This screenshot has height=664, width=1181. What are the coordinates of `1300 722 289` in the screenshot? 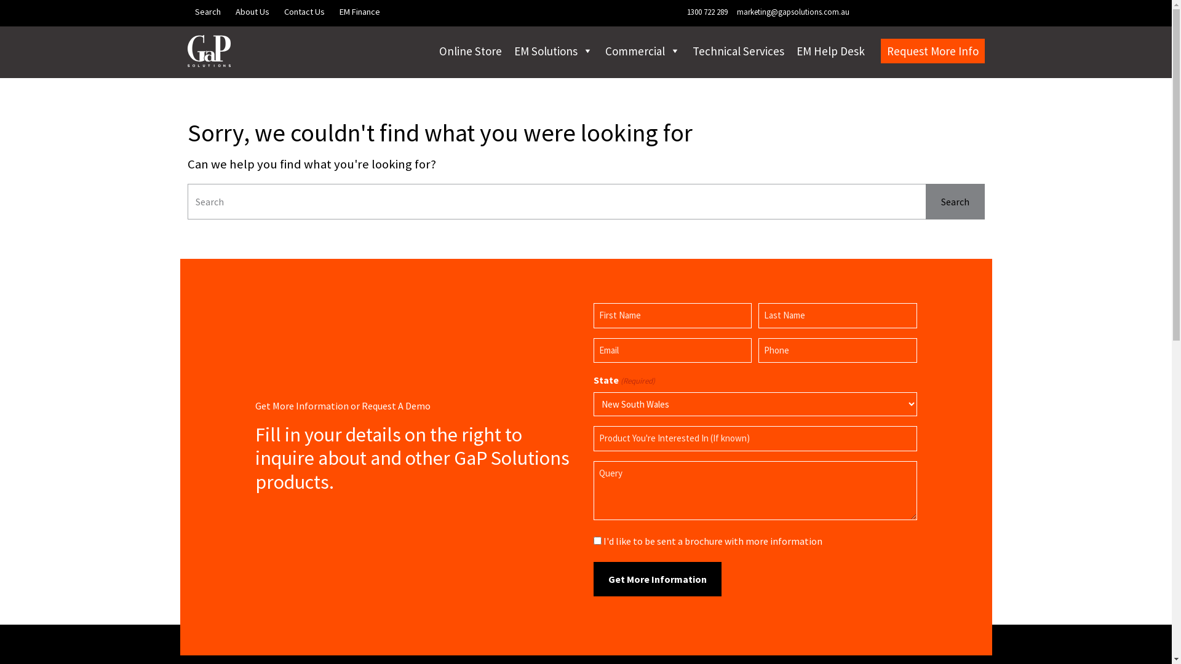 It's located at (706, 12).